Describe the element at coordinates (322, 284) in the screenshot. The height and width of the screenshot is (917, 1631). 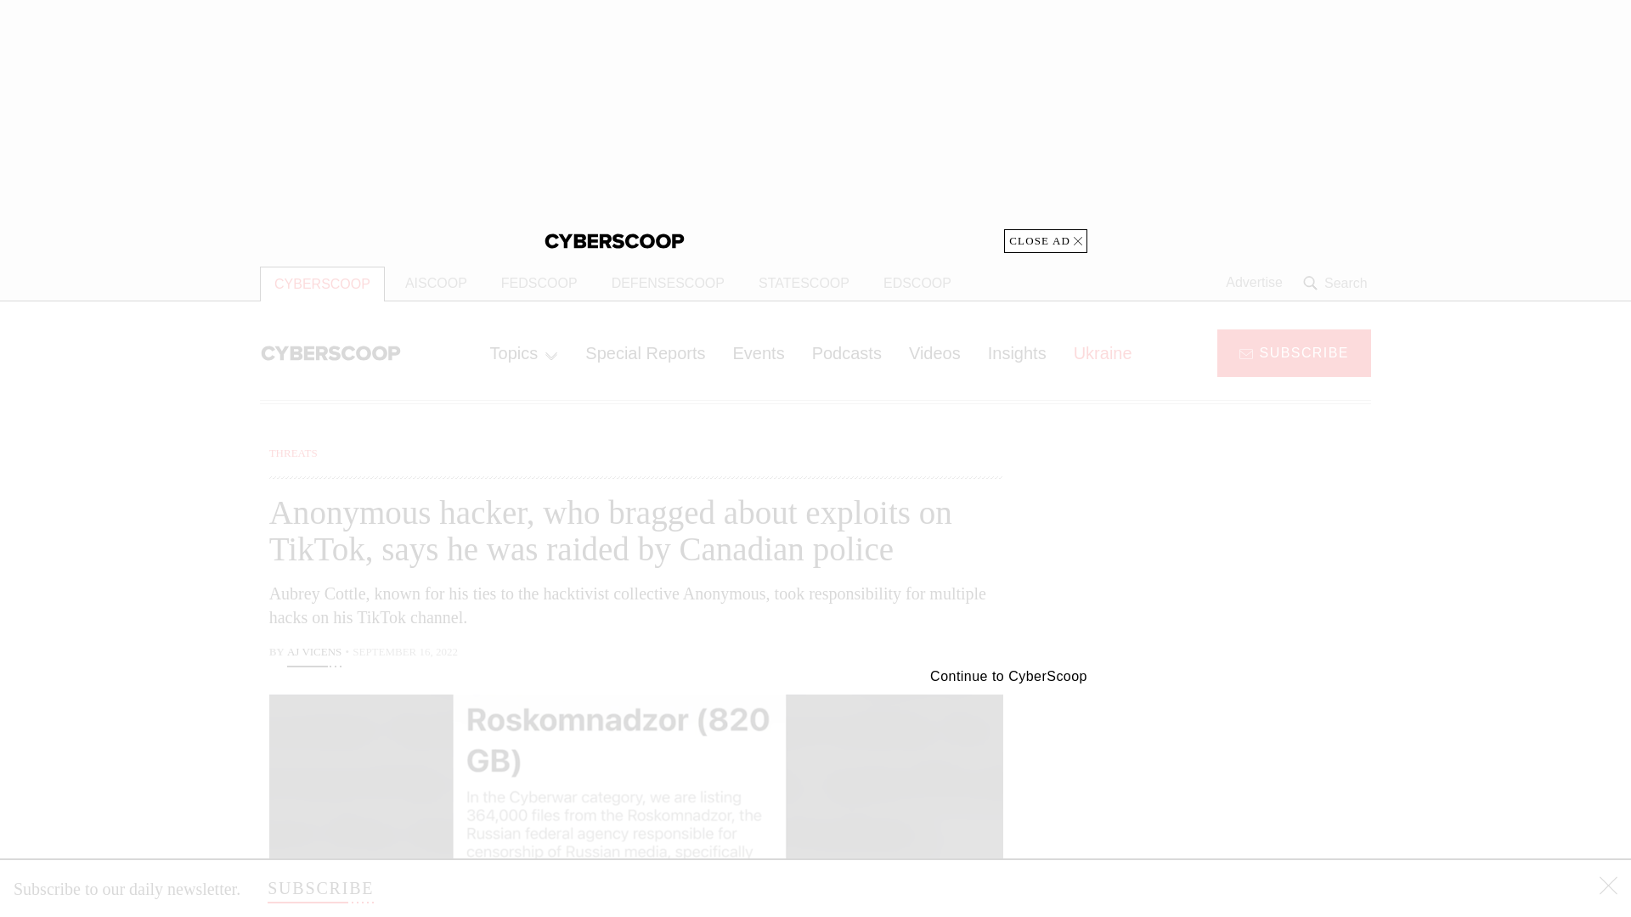
I see `CYBERSCOOP` at that location.